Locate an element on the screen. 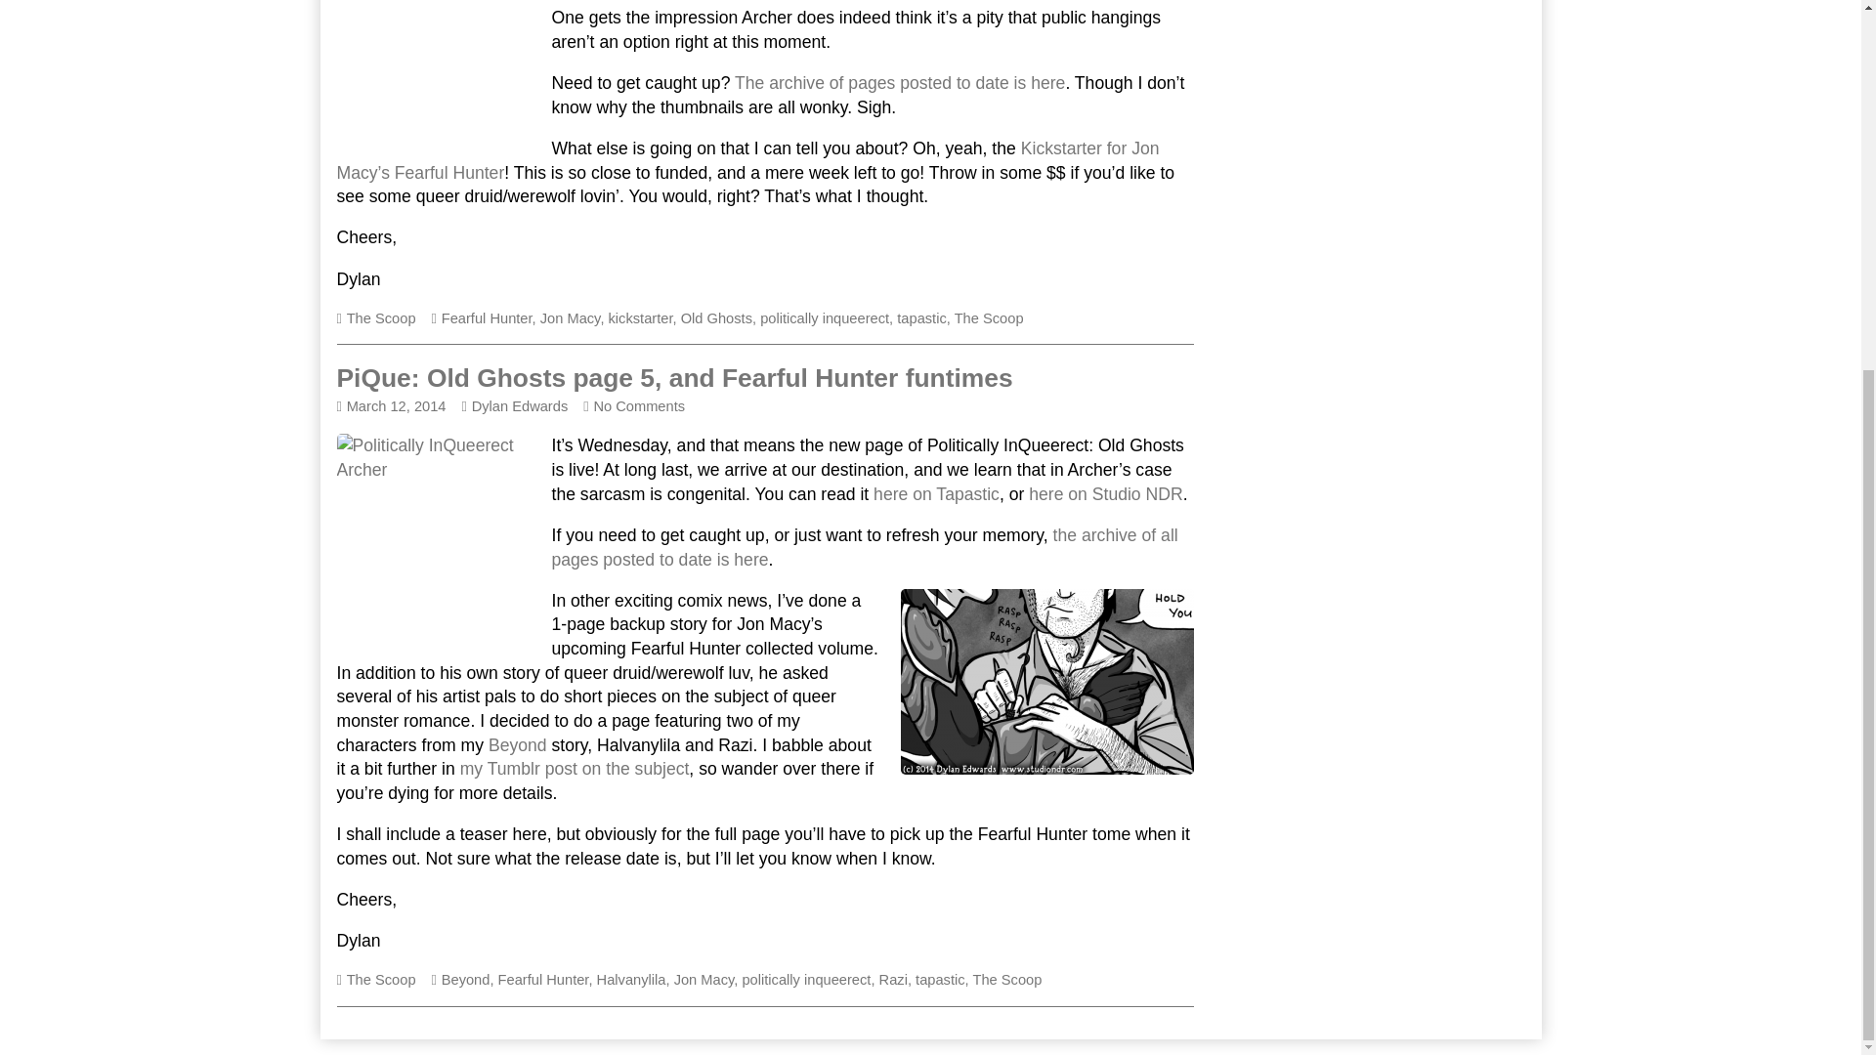  tapastic is located at coordinates (921, 317).